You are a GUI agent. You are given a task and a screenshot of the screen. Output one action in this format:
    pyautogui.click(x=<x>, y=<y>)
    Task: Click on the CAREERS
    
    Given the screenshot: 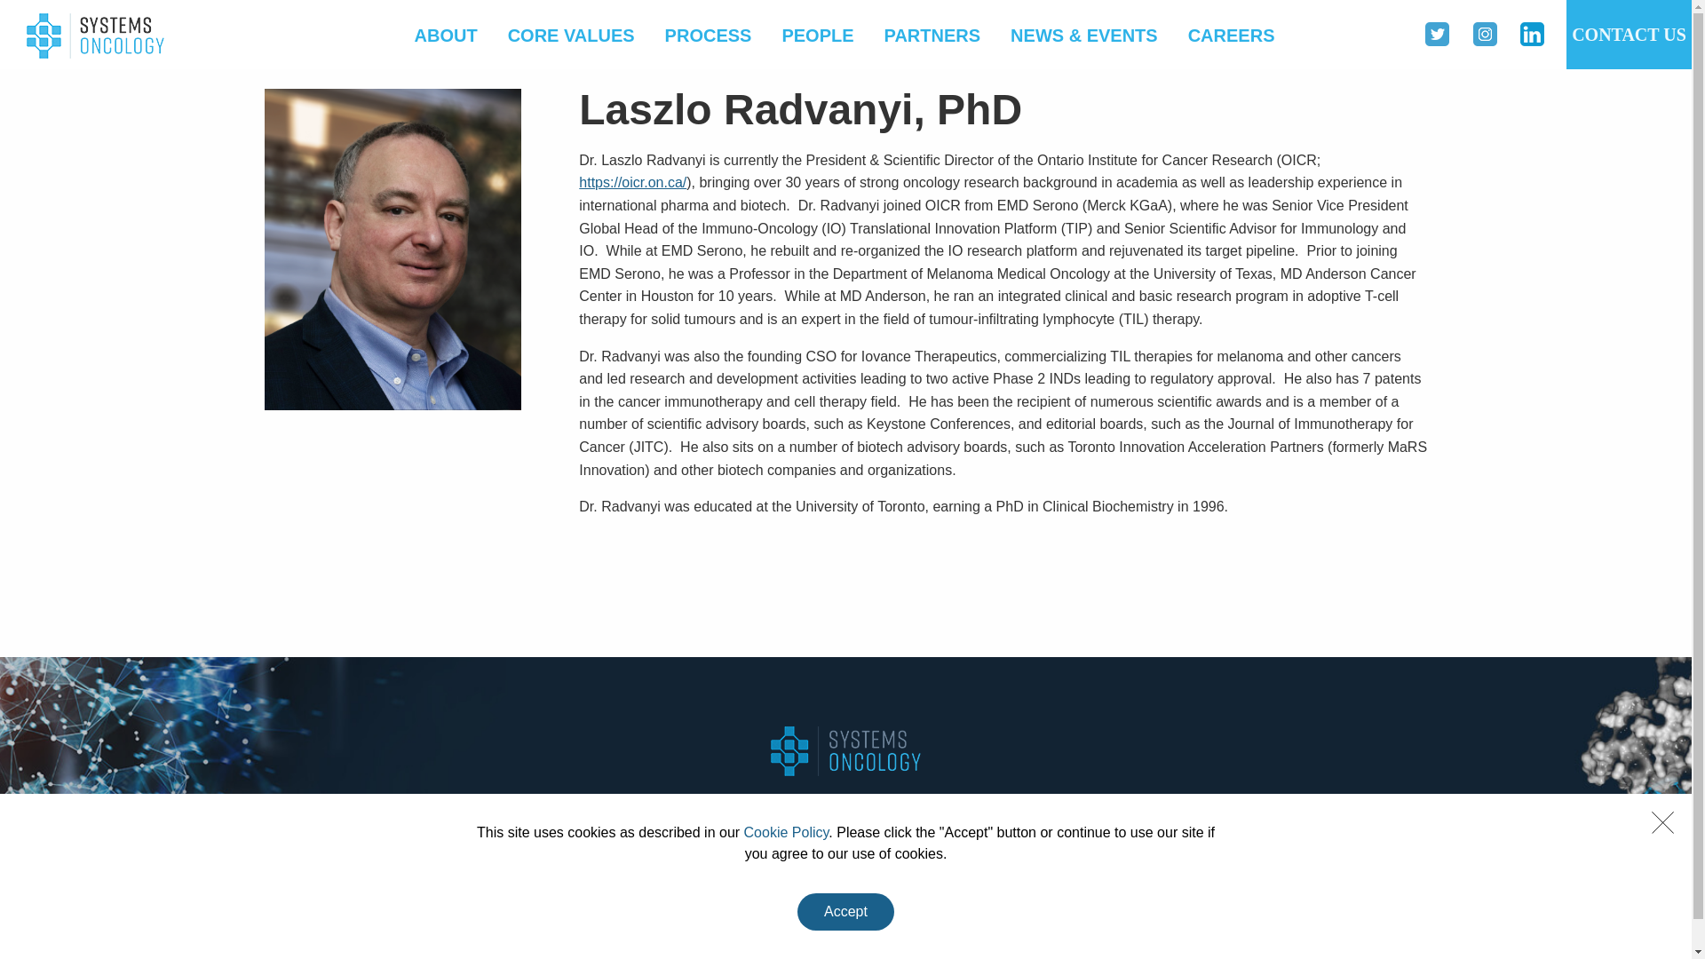 What is the action you would take?
    pyautogui.click(x=1231, y=36)
    